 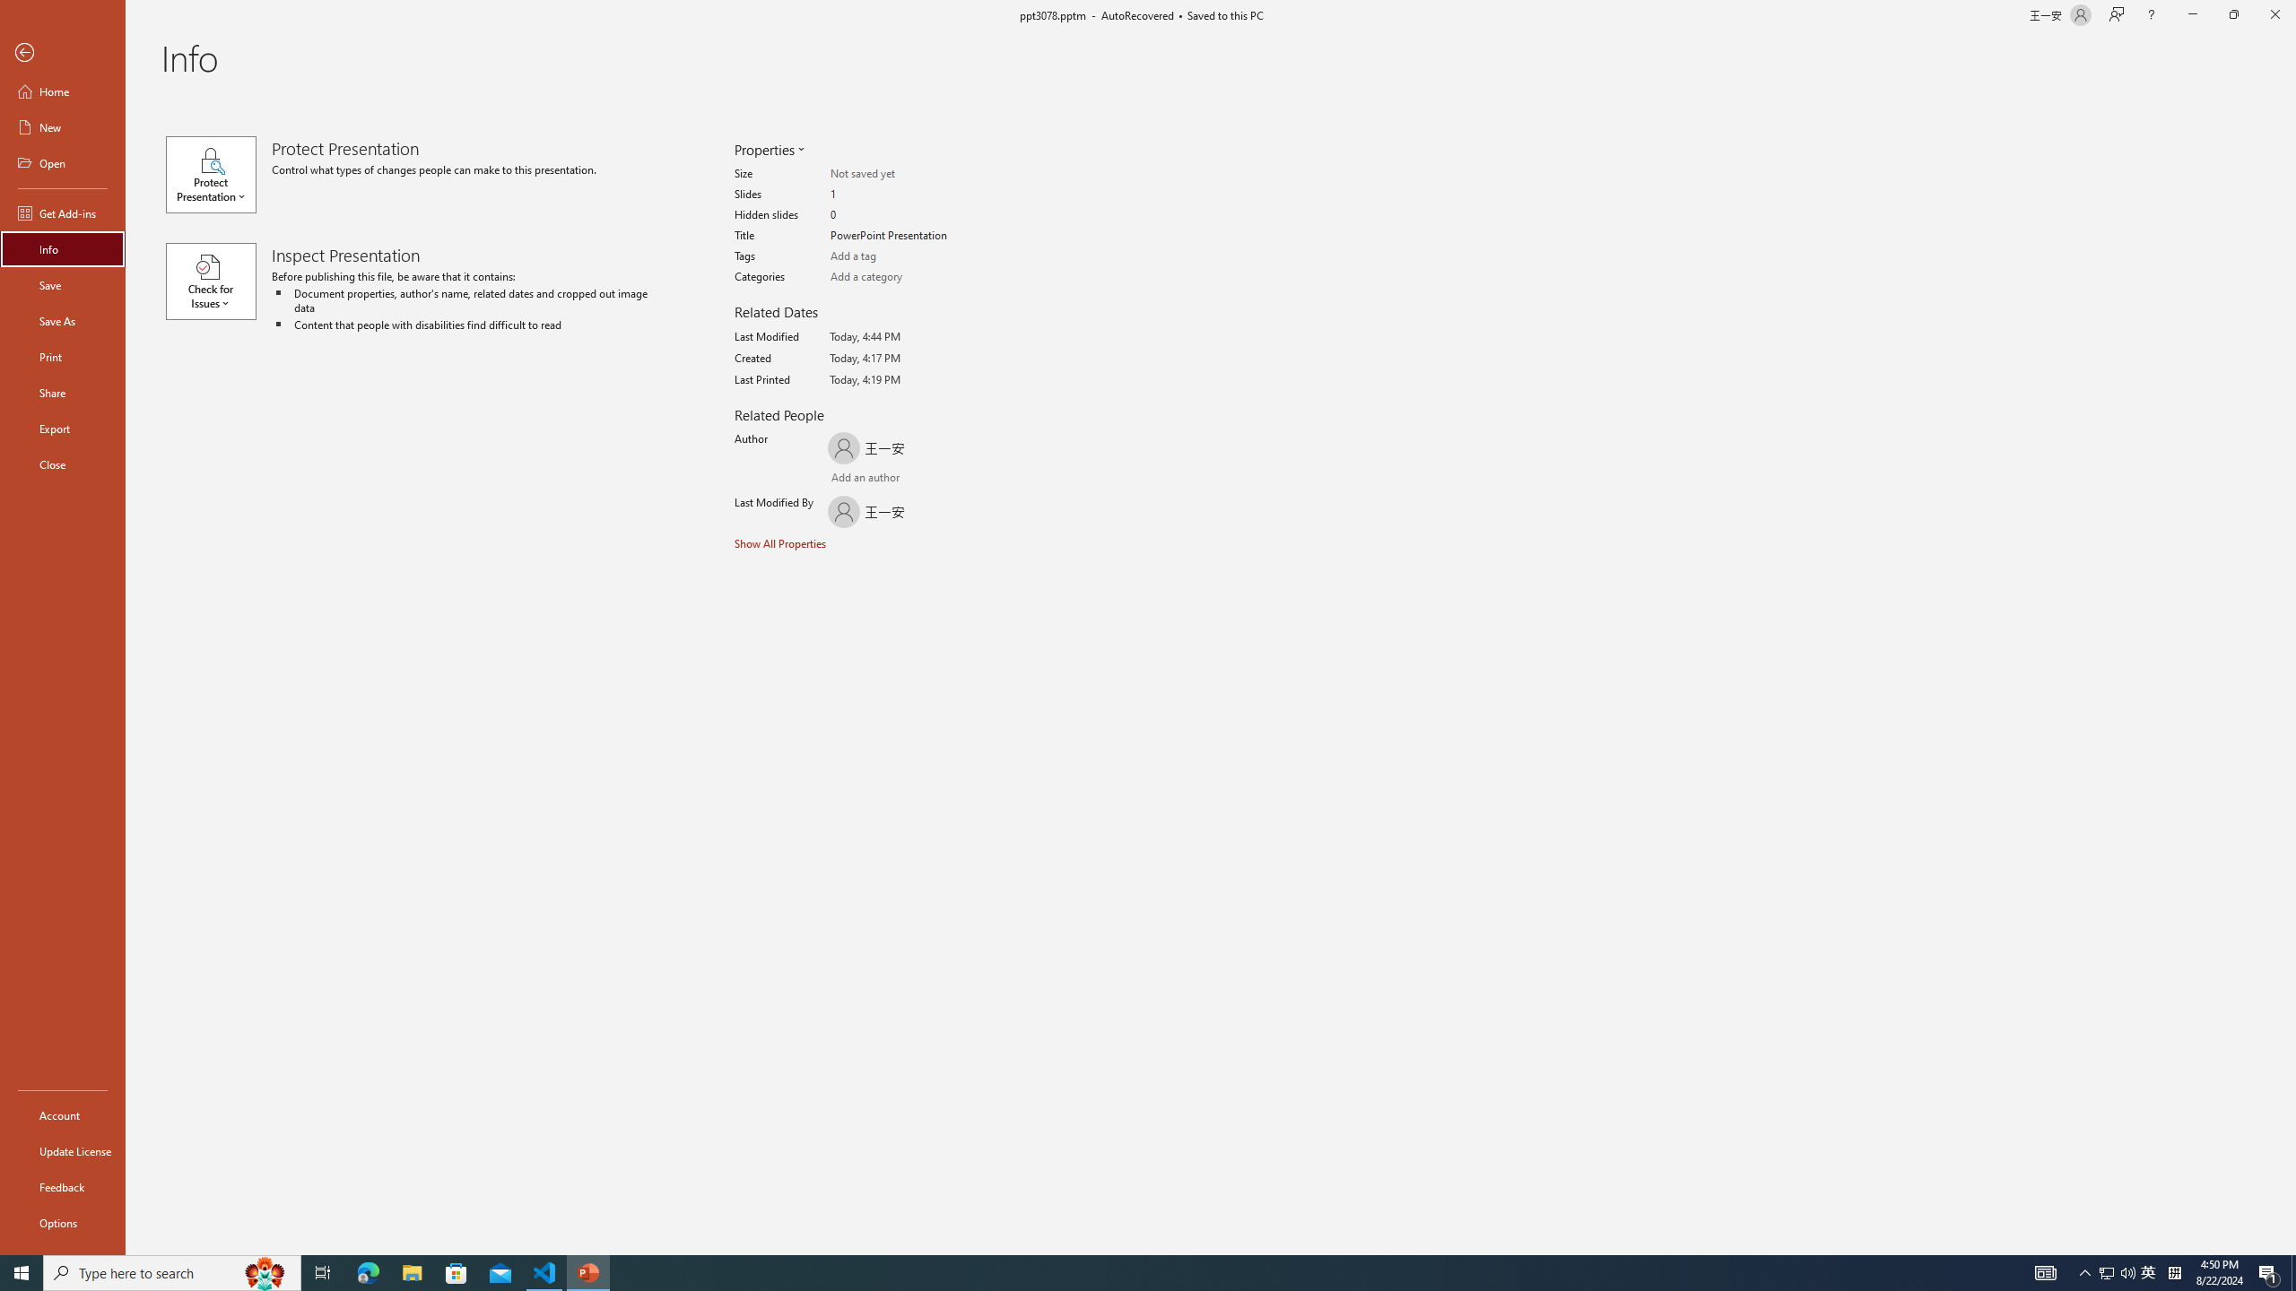 What do you see at coordinates (63, 127) in the screenshot?
I see `New` at bounding box center [63, 127].